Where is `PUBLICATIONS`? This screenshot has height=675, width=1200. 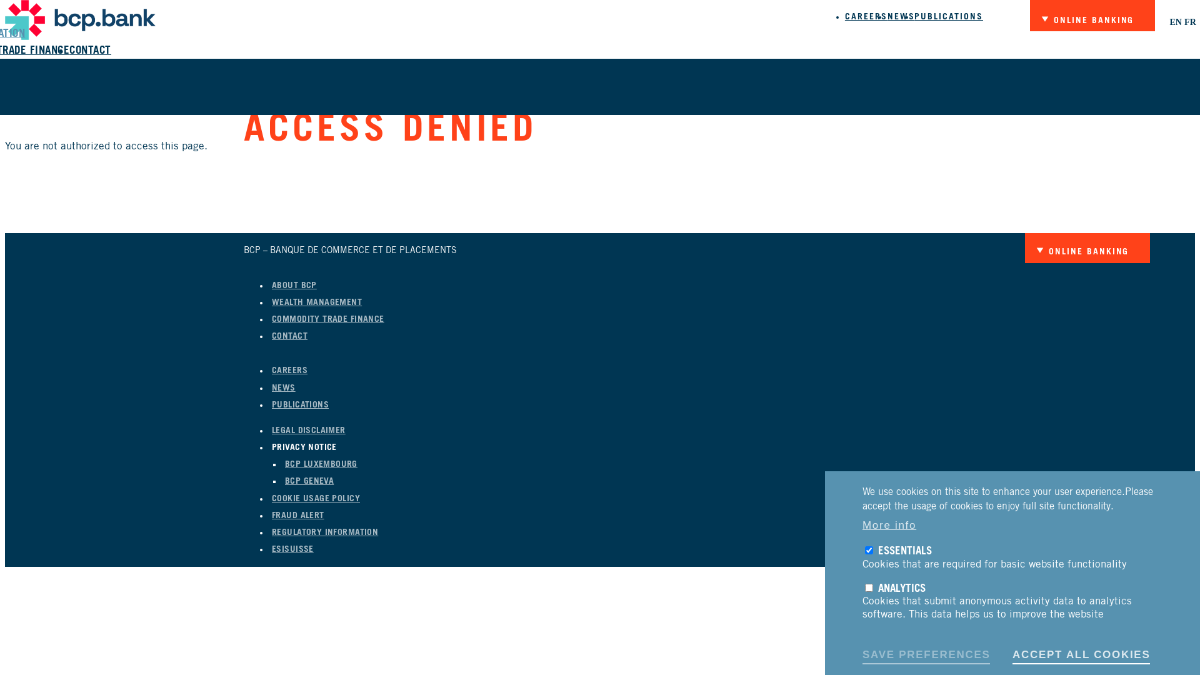
PUBLICATIONS is located at coordinates (949, 17).